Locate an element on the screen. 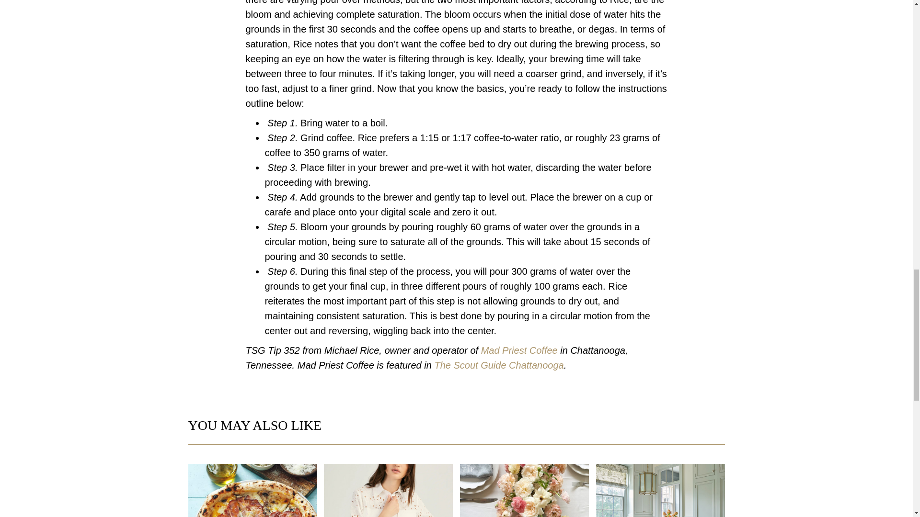  Baby Your Blooms: Cut Flower Care is located at coordinates (524, 490).